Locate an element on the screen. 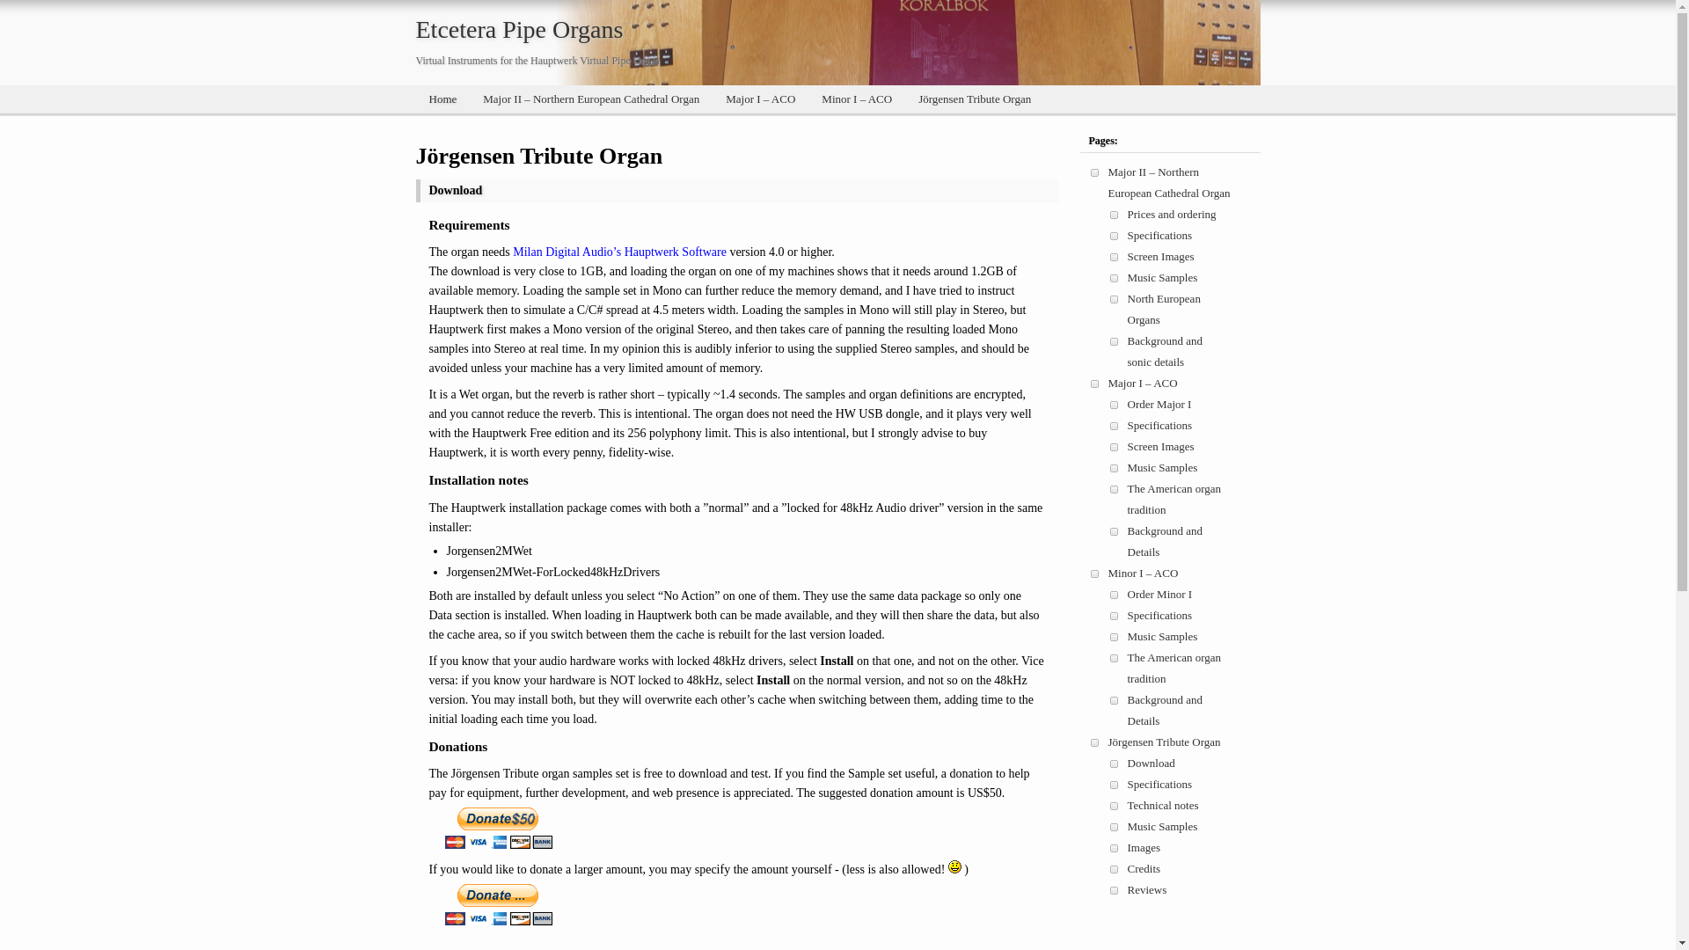 The height and width of the screenshot is (950, 1689). Music Samples is located at coordinates (1163, 468).